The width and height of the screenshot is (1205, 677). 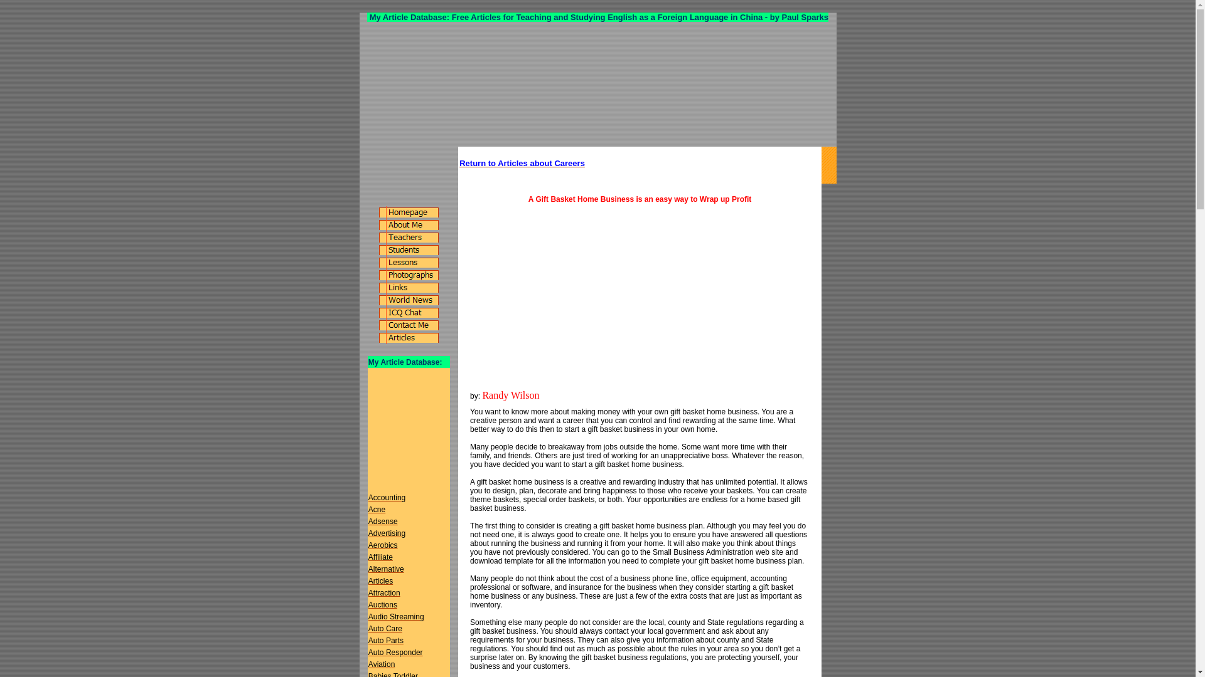 What do you see at coordinates (387, 533) in the screenshot?
I see `Advertising` at bounding box center [387, 533].